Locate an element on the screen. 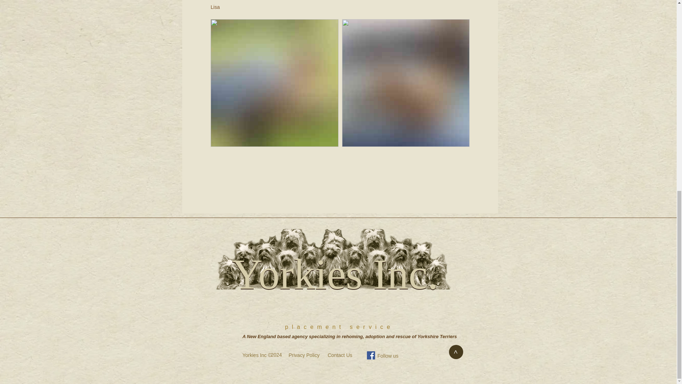 The image size is (682, 384). Admin Login is located at coordinates (442, 356).